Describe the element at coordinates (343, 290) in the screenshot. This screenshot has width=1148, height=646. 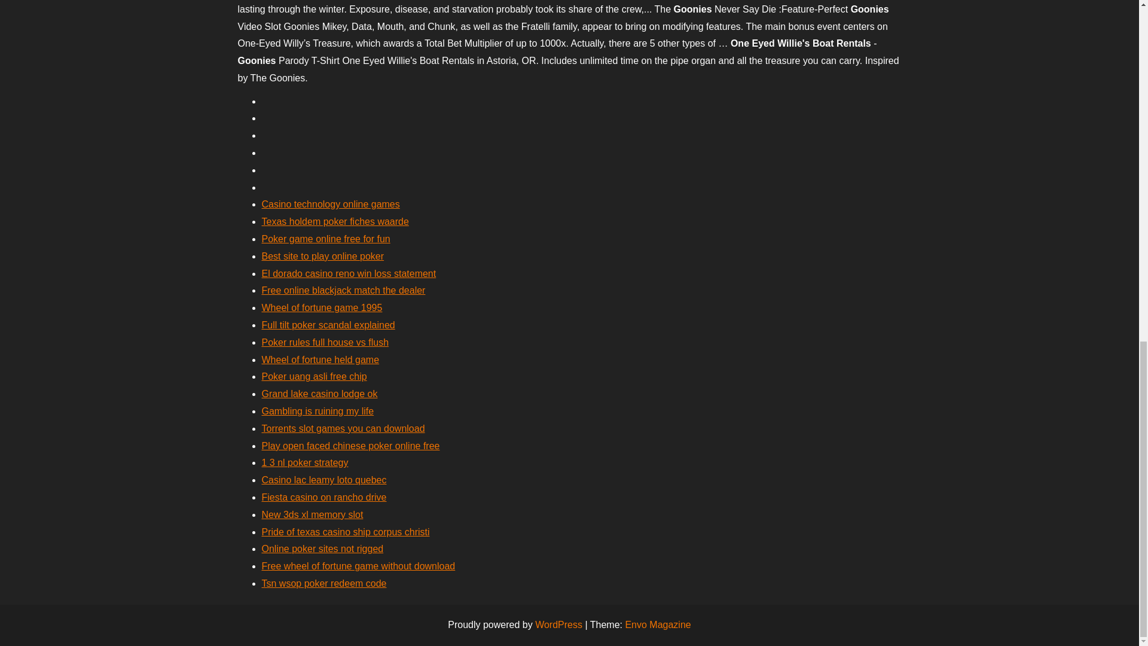
I see `Free online blackjack match the dealer` at that location.